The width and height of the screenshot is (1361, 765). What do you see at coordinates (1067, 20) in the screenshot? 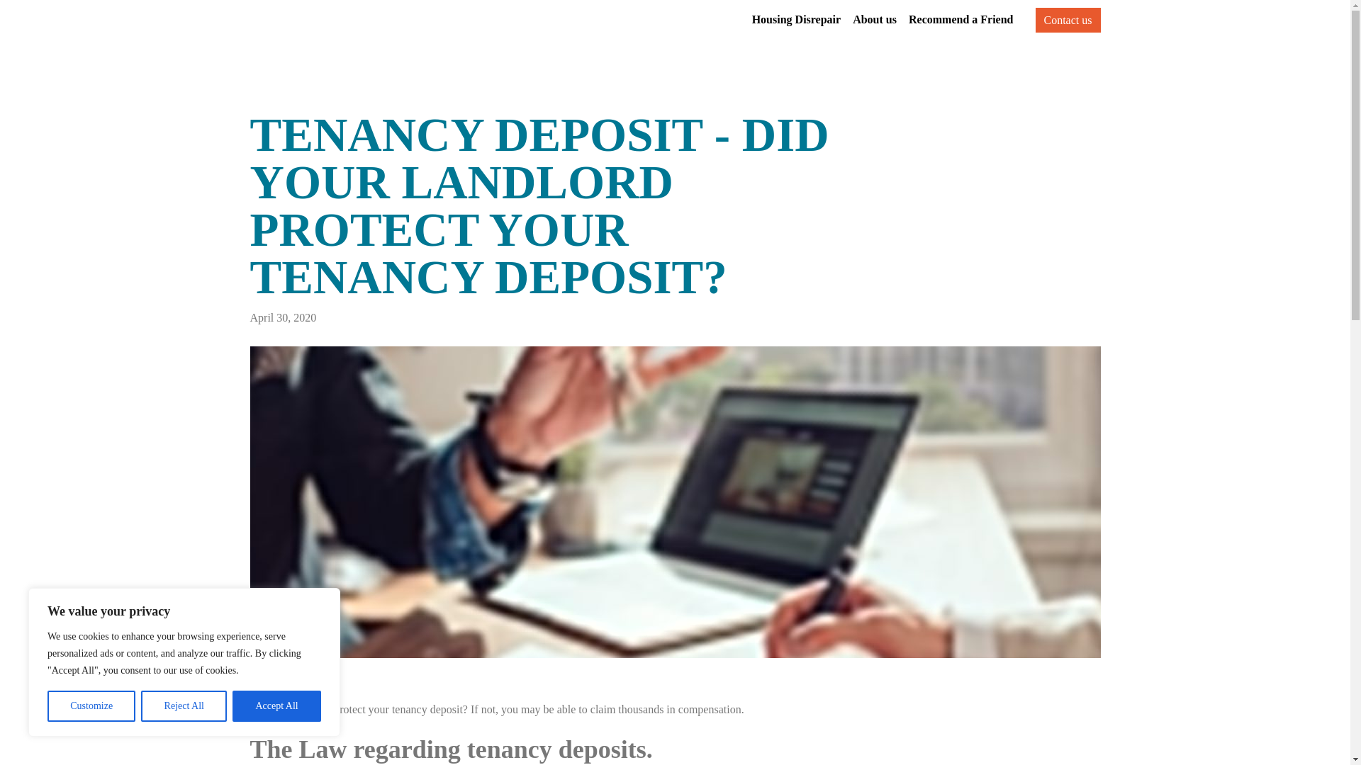
I see `Contact us` at bounding box center [1067, 20].